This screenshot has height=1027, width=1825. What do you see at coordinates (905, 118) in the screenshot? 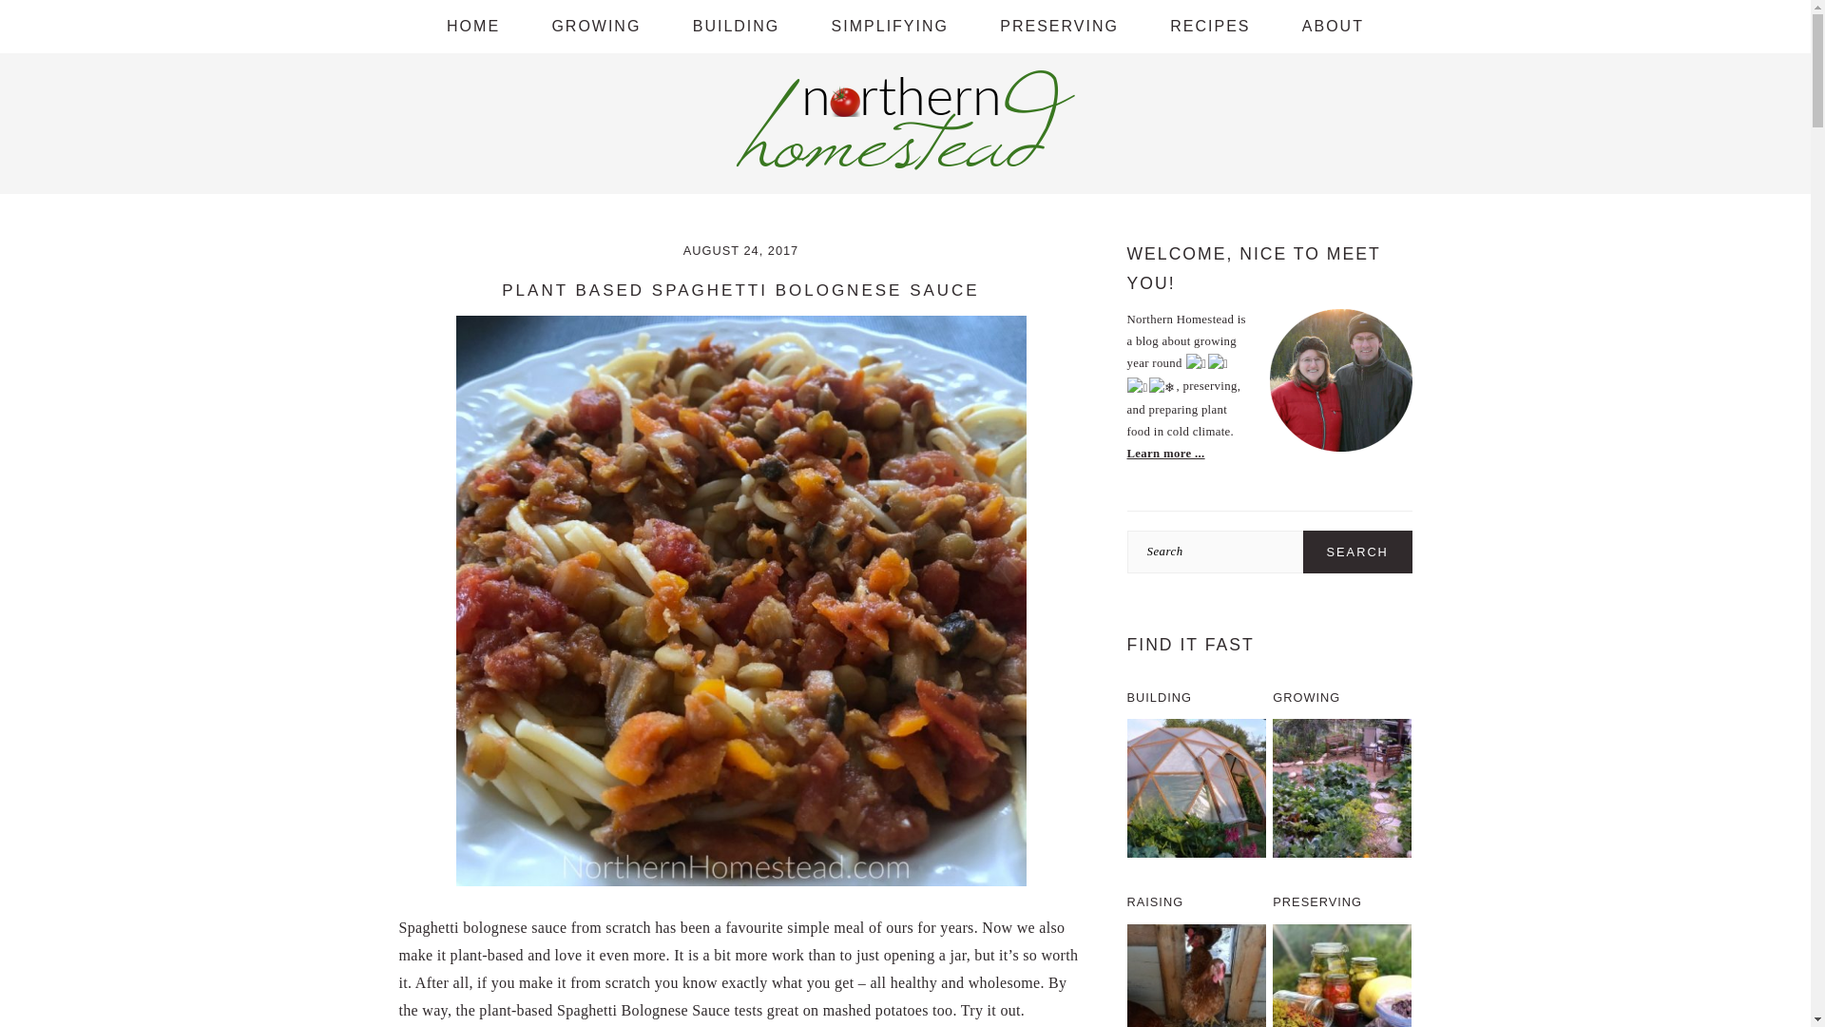
I see `Northern Homestead` at bounding box center [905, 118].